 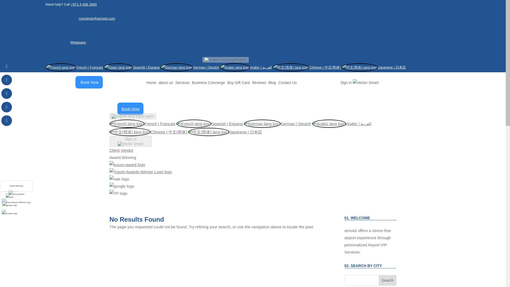 I want to click on Business Concierge, so click(x=209, y=82).